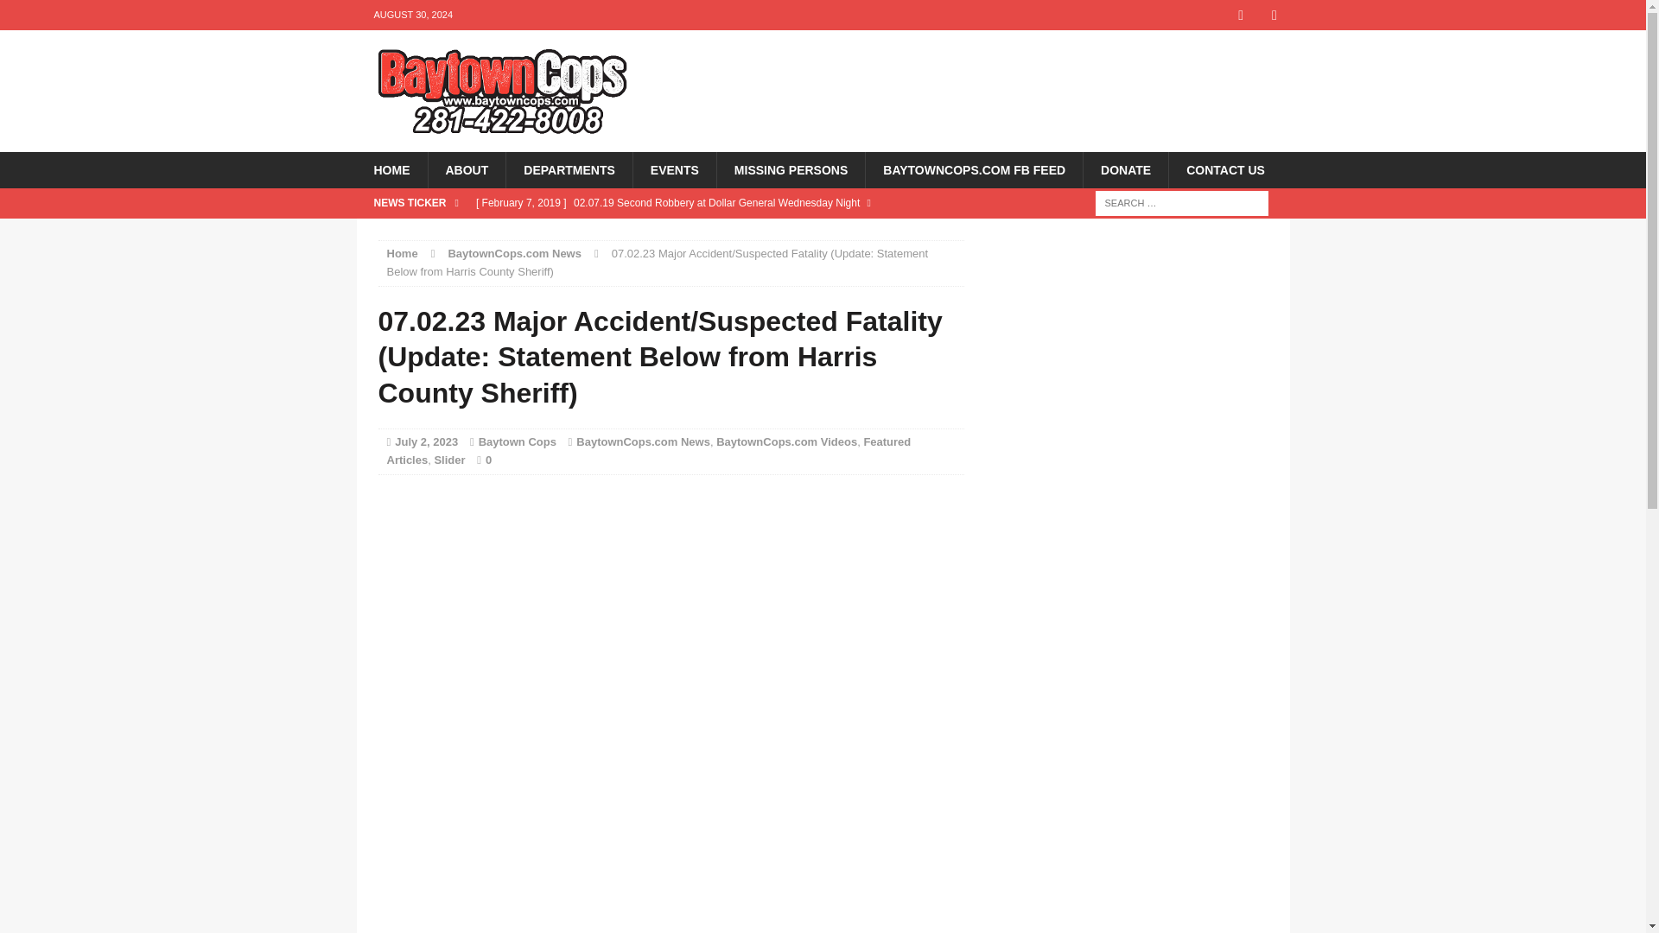 The image size is (1659, 933). Describe the element at coordinates (1125, 170) in the screenshot. I see `DONATE` at that location.